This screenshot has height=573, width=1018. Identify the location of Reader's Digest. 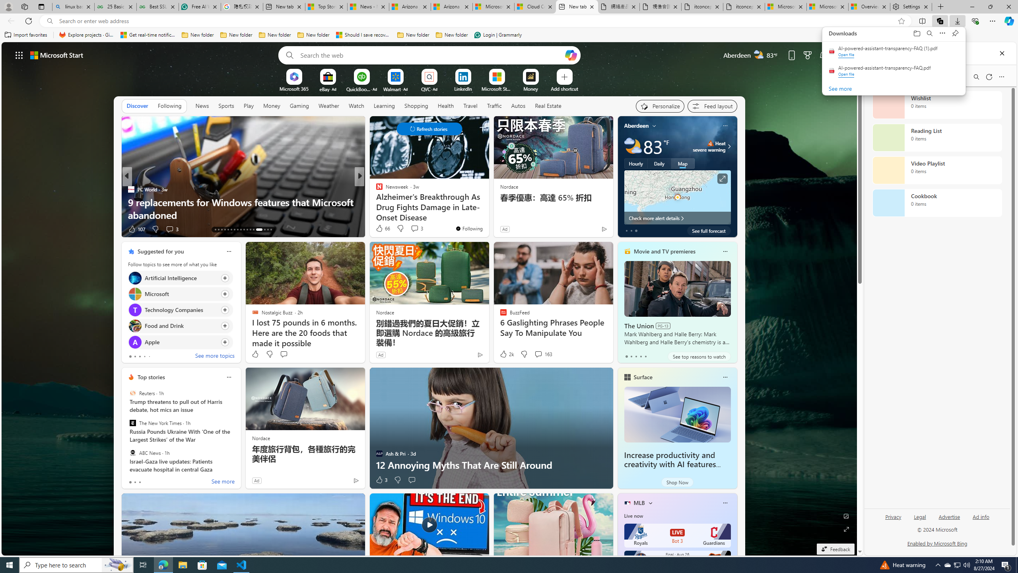
(376, 189).